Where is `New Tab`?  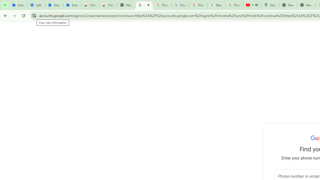 New Tab is located at coordinates (126, 5).